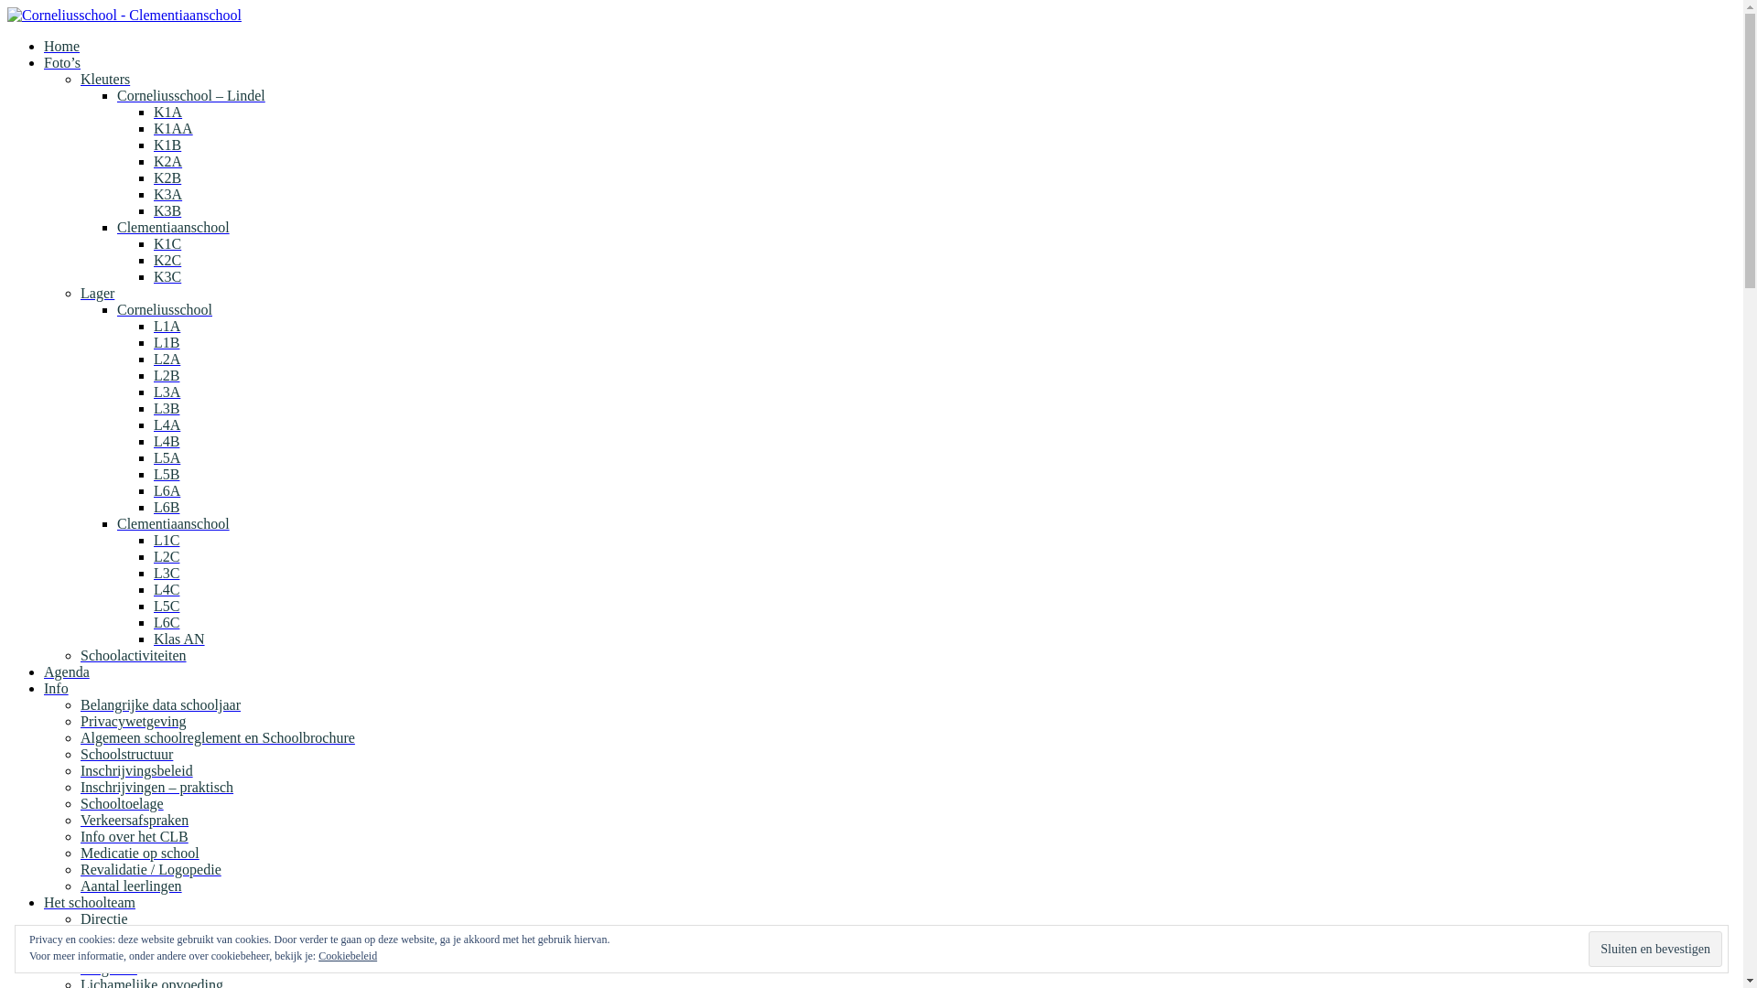  I want to click on Aantal leerlingen, so click(132, 886).